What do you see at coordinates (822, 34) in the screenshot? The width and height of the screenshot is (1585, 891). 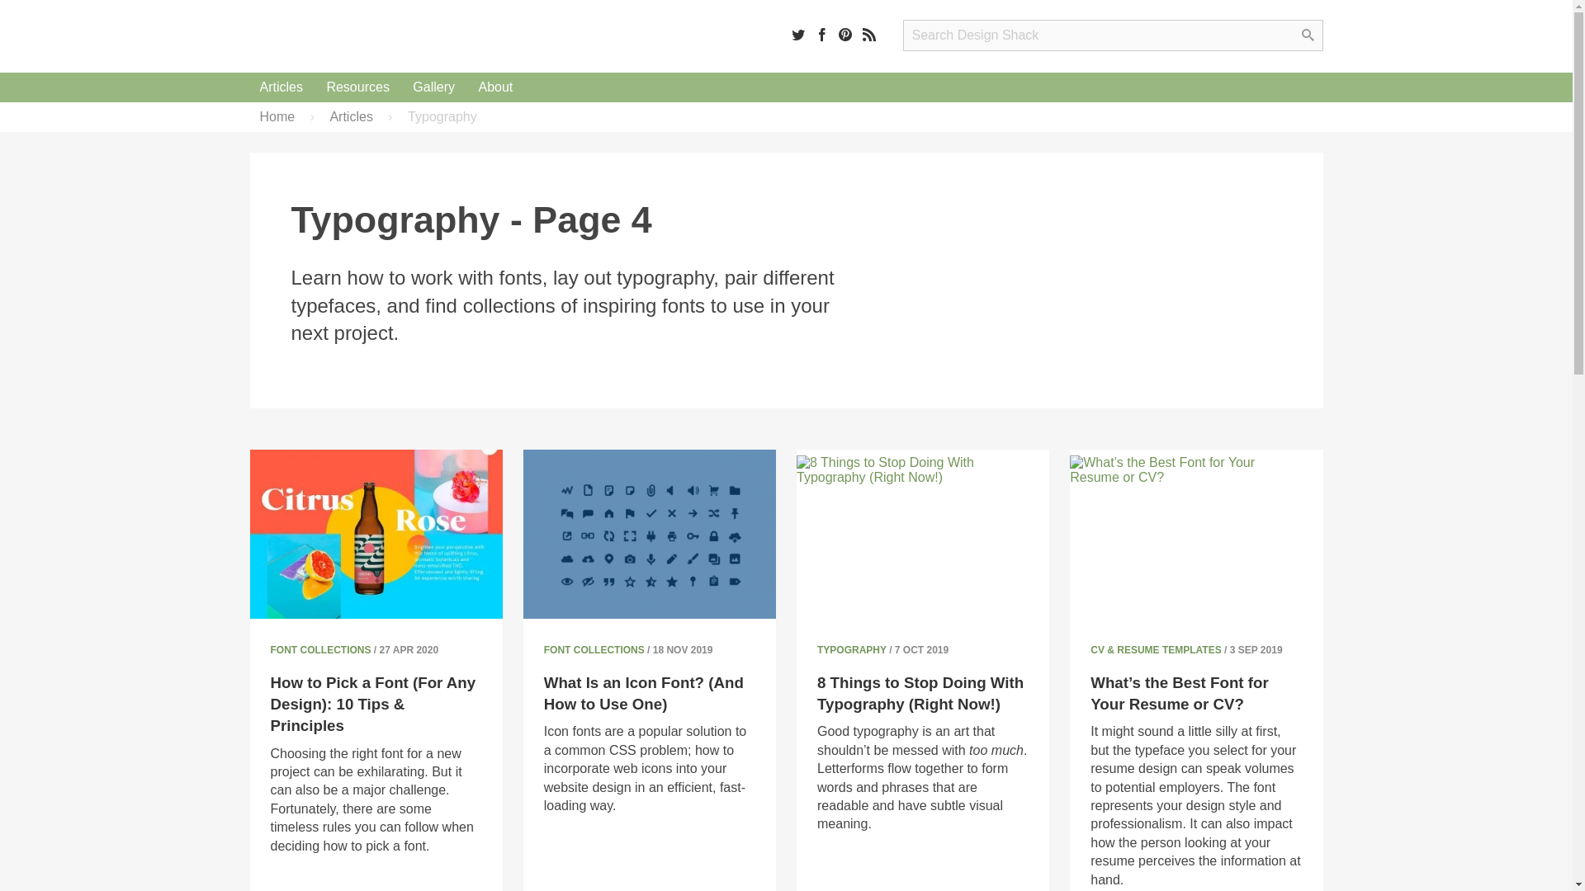 I see `Facebook` at bounding box center [822, 34].